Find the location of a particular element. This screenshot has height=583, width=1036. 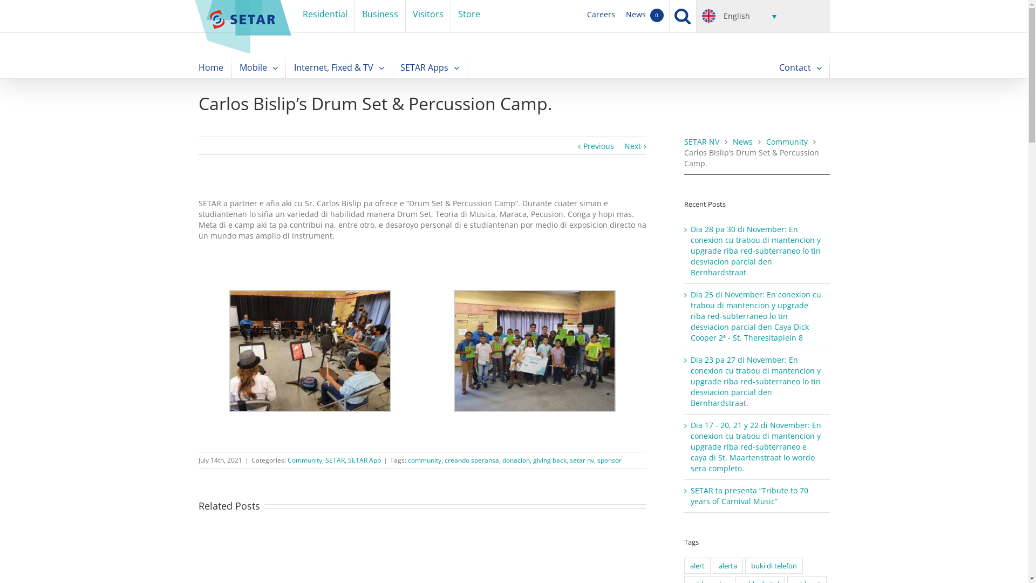

Community is located at coordinates (304, 460).